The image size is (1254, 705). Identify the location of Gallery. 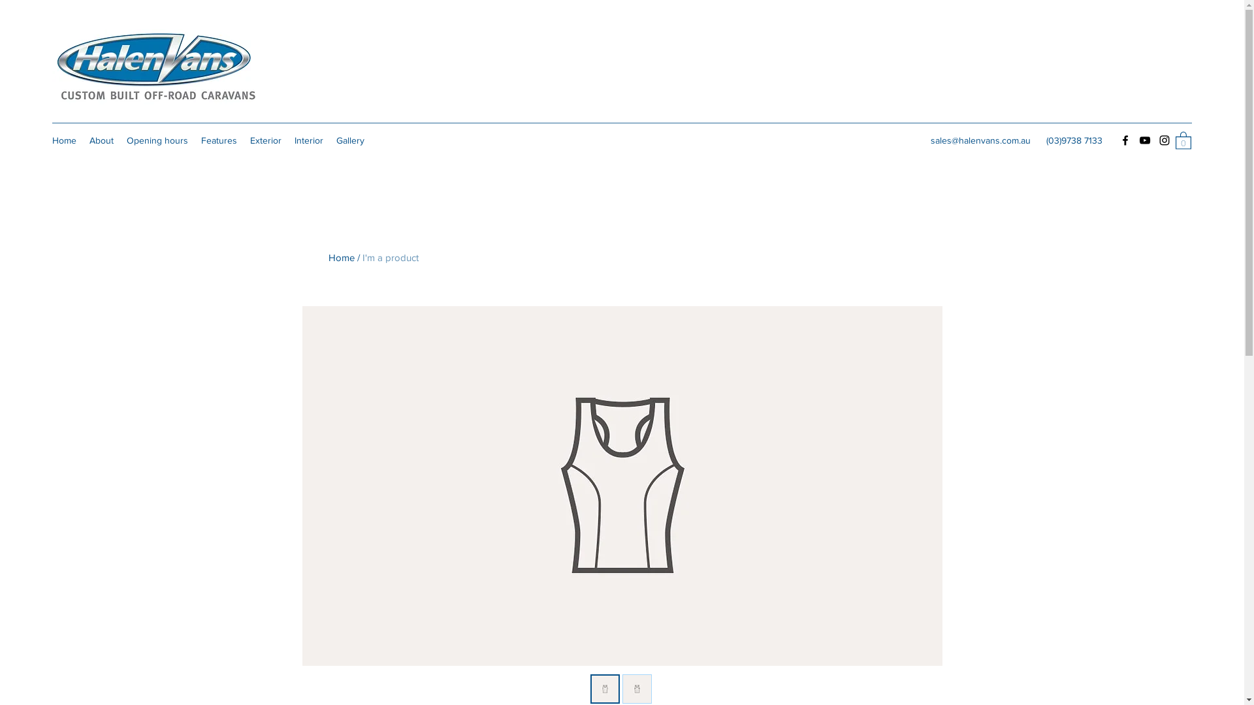
(350, 140).